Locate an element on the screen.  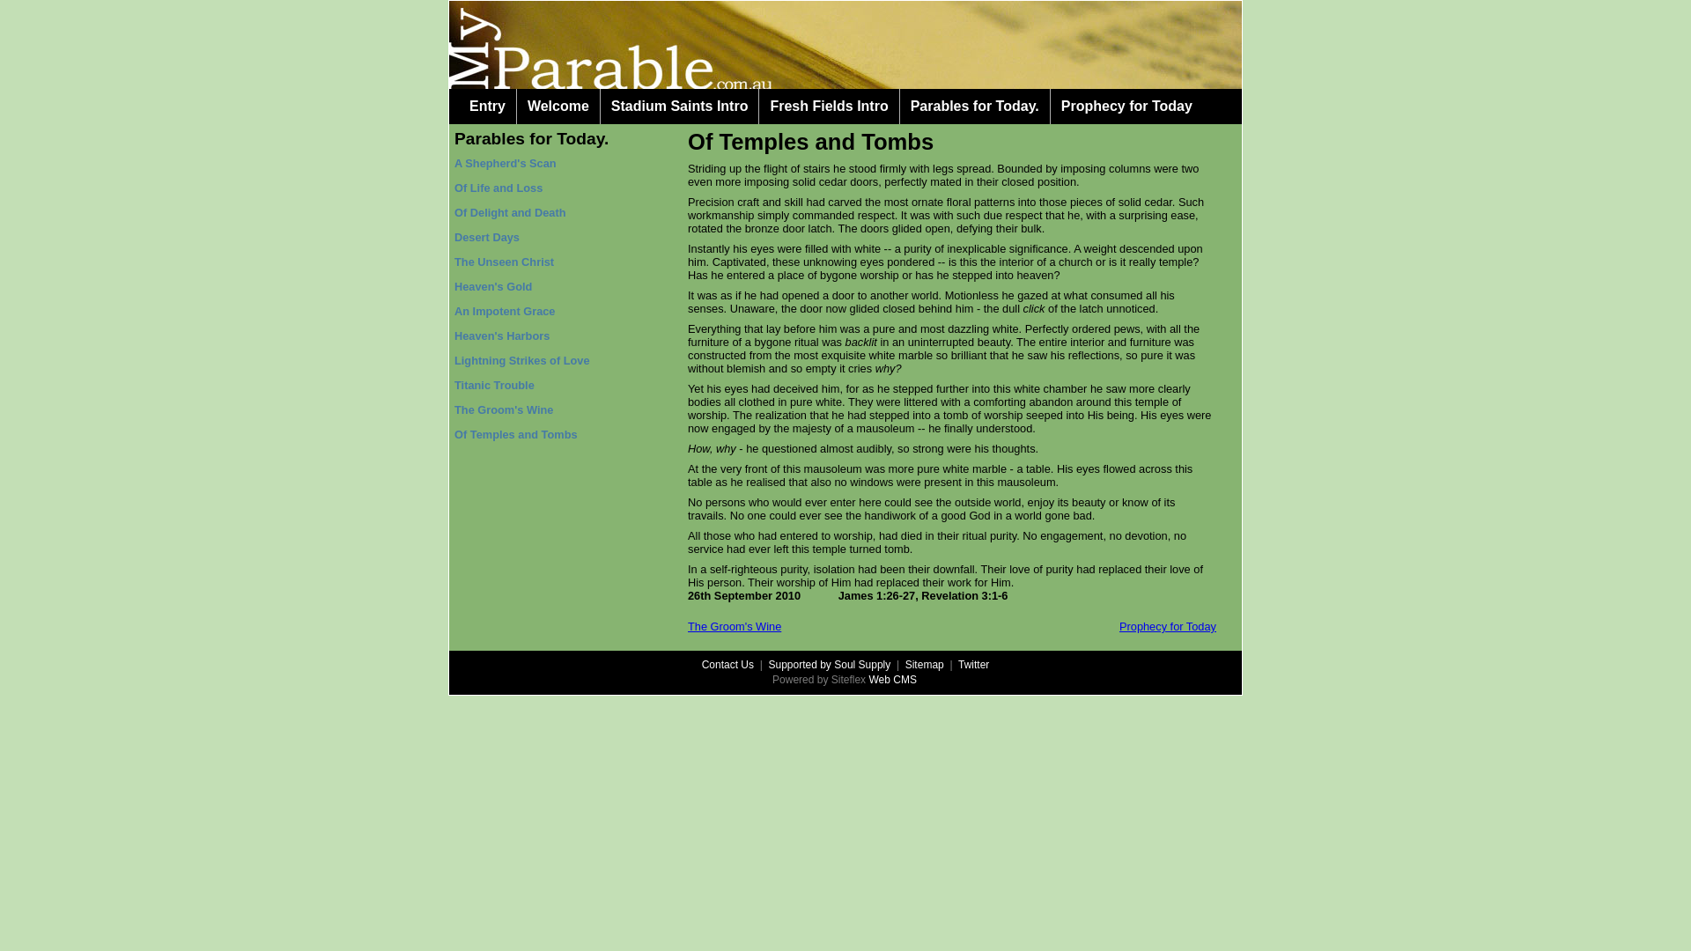
Sitemap is located at coordinates (925, 664).